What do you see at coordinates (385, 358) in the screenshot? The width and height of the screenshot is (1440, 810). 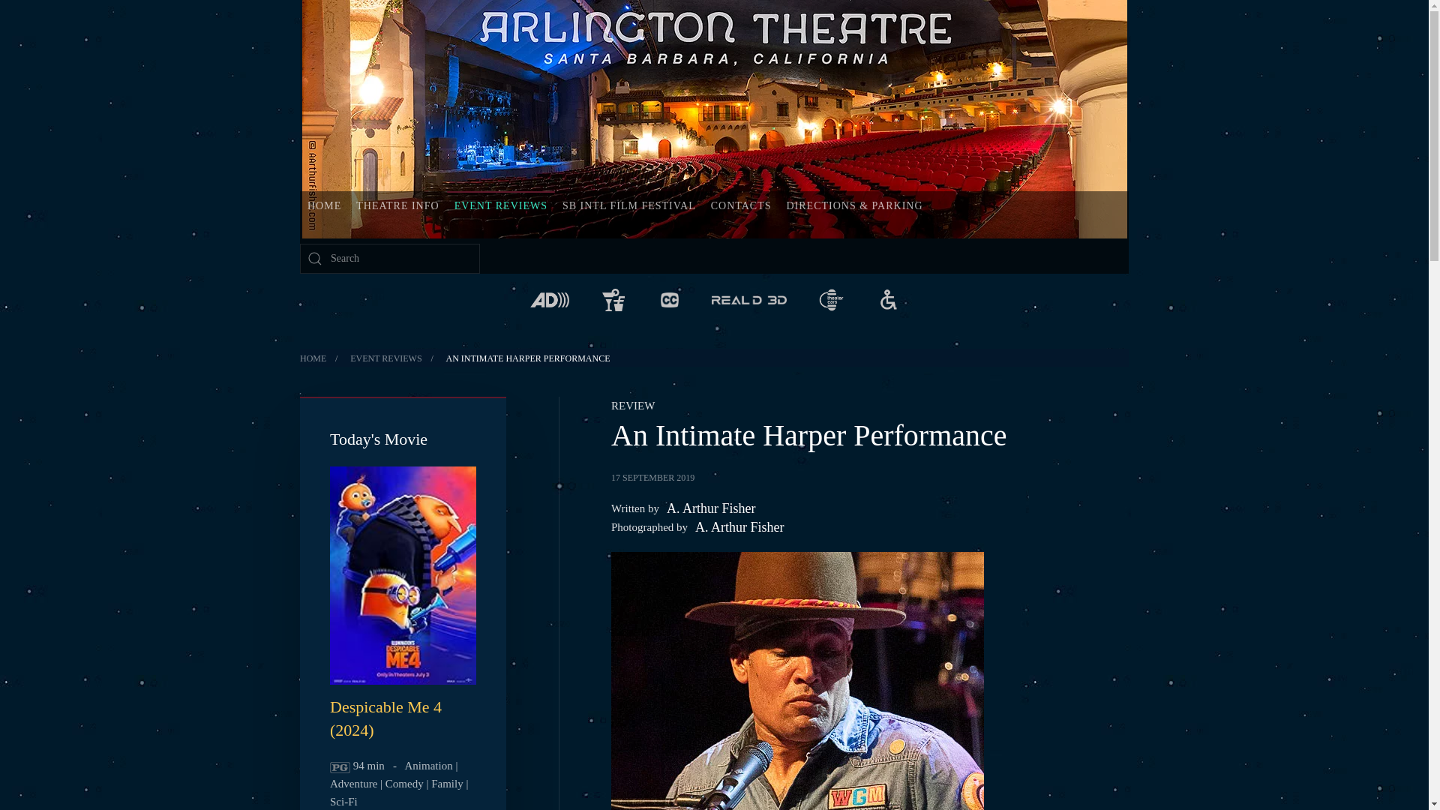 I see `EVENT REVIEWS` at bounding box center [385, 358].